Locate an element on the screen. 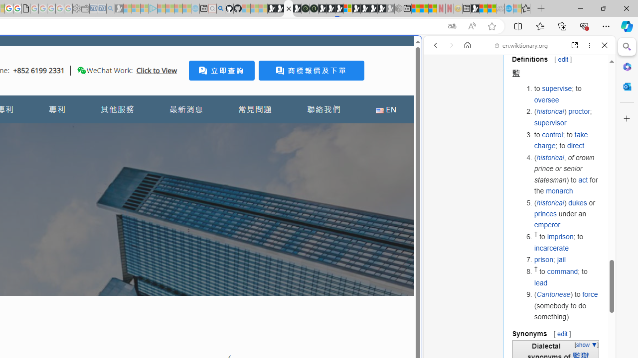 This screenshot has width=638, height=358. take charge is located at coordinates (561, 140).